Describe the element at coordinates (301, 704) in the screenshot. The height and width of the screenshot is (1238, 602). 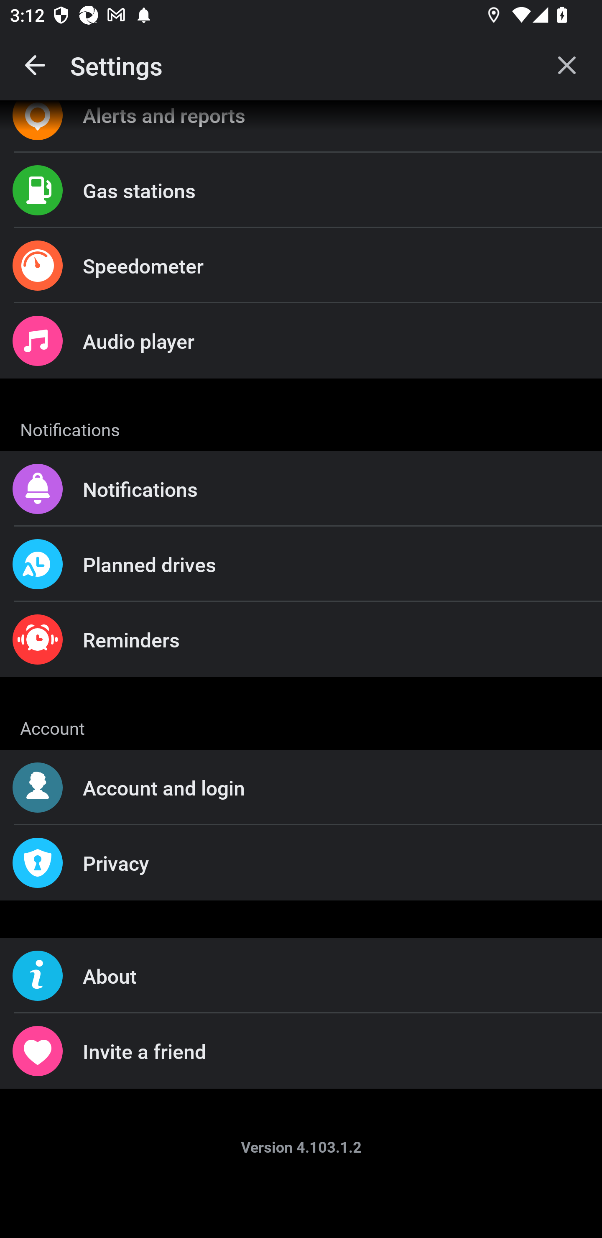
I see `ACTION_CELL_ICON Shut off ACTION_CELL_TEXT` at that location.